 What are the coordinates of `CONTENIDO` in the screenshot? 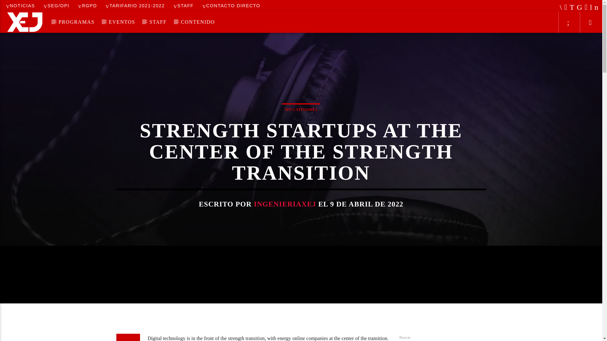 It's located at (198, 22).